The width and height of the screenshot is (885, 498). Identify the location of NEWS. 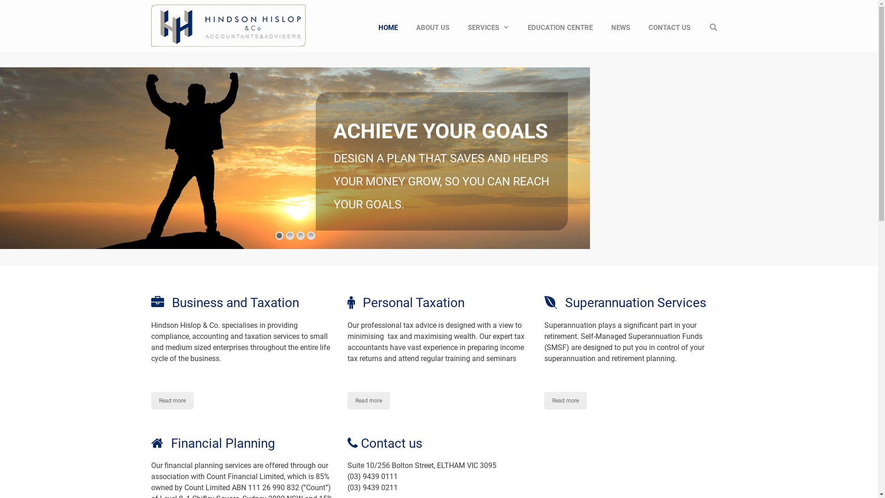
(620, 28).